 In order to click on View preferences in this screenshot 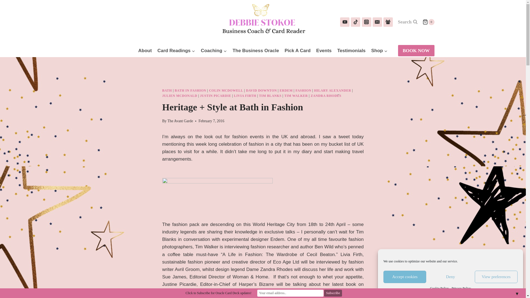, I will do `click(496, 277)`.